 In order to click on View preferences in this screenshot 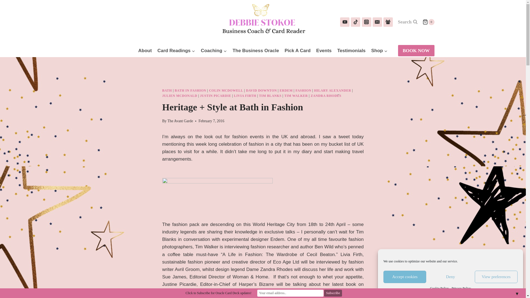, I will do `click(496, 277)`.